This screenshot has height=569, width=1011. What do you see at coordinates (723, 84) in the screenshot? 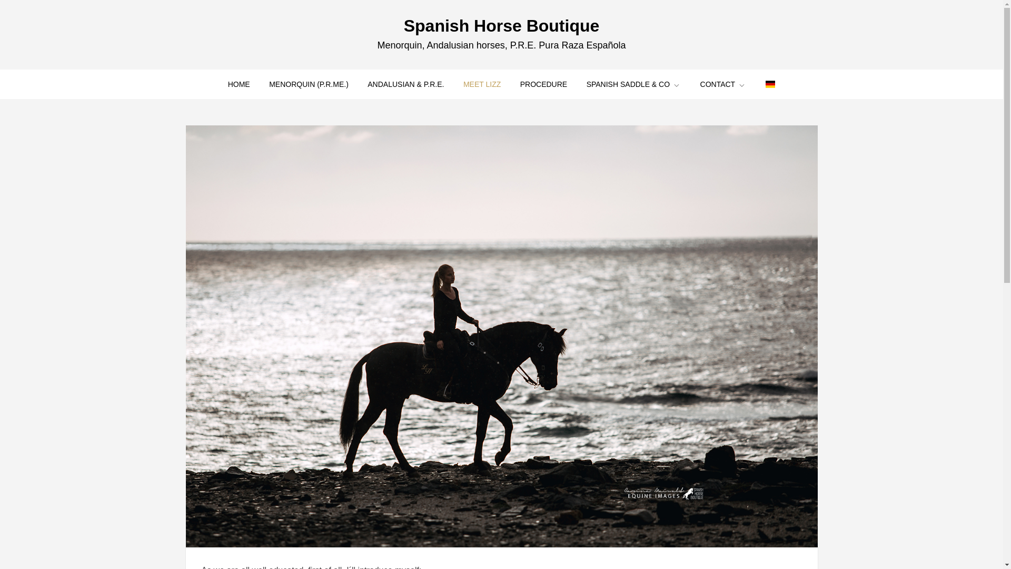
I see `CONTACT` at bounding box center [723, 84].